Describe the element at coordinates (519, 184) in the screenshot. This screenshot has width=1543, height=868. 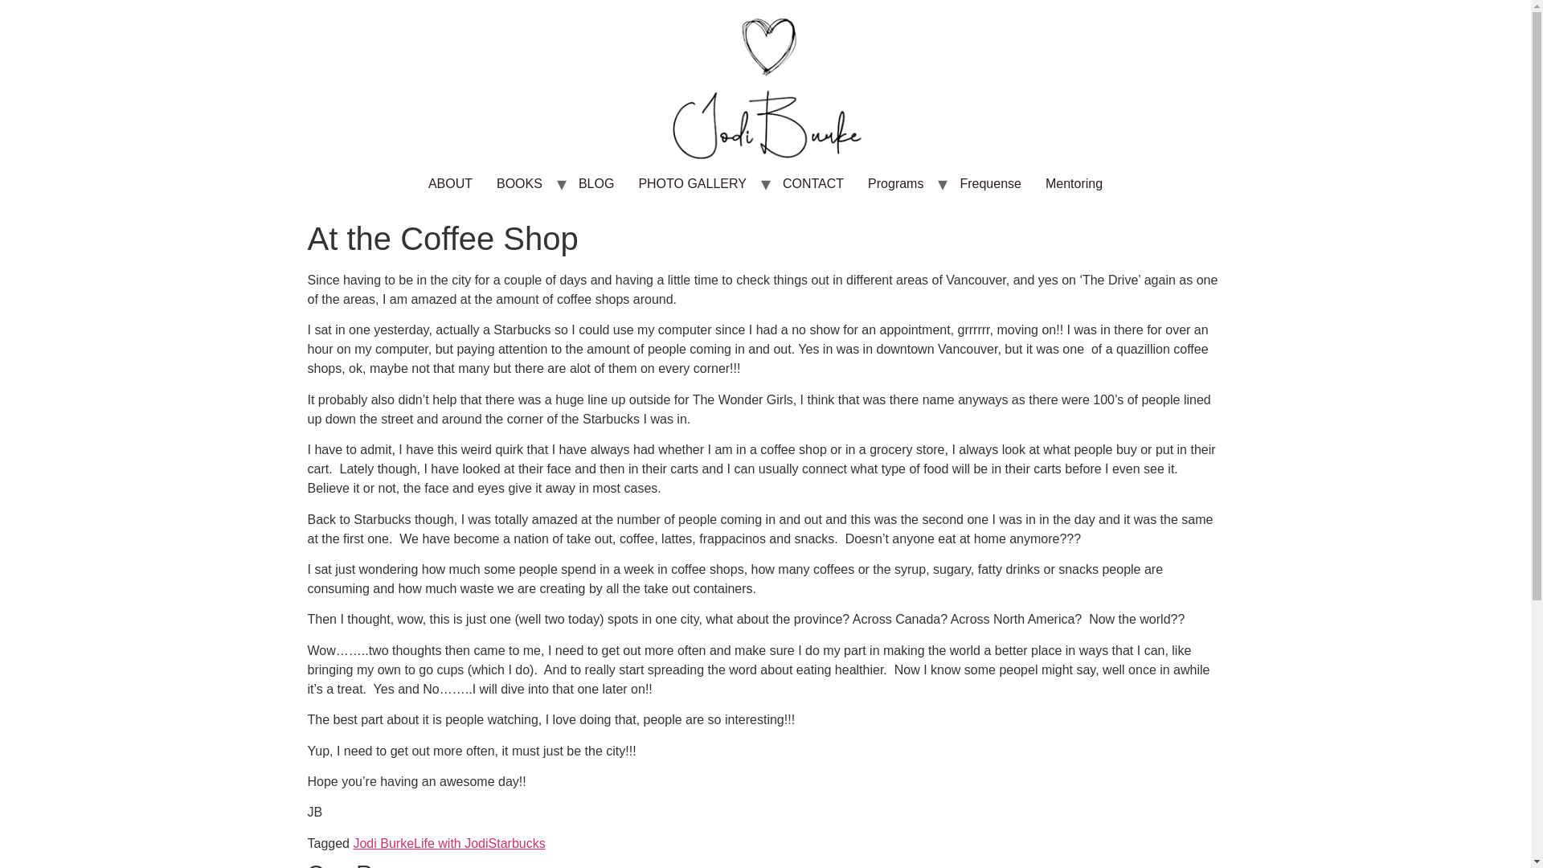
I see `BOOKS` at that location.